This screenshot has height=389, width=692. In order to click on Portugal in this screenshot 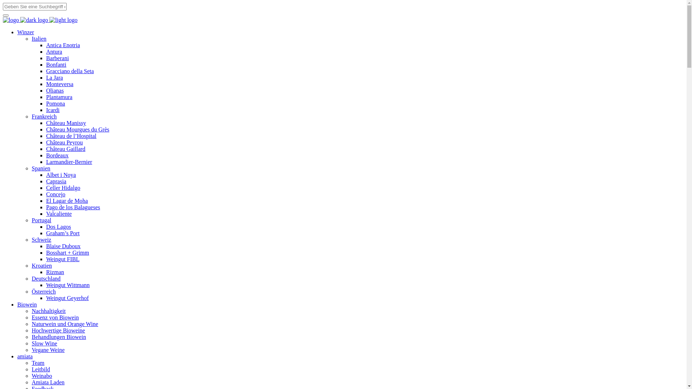, I will do `click(41, 220)`.